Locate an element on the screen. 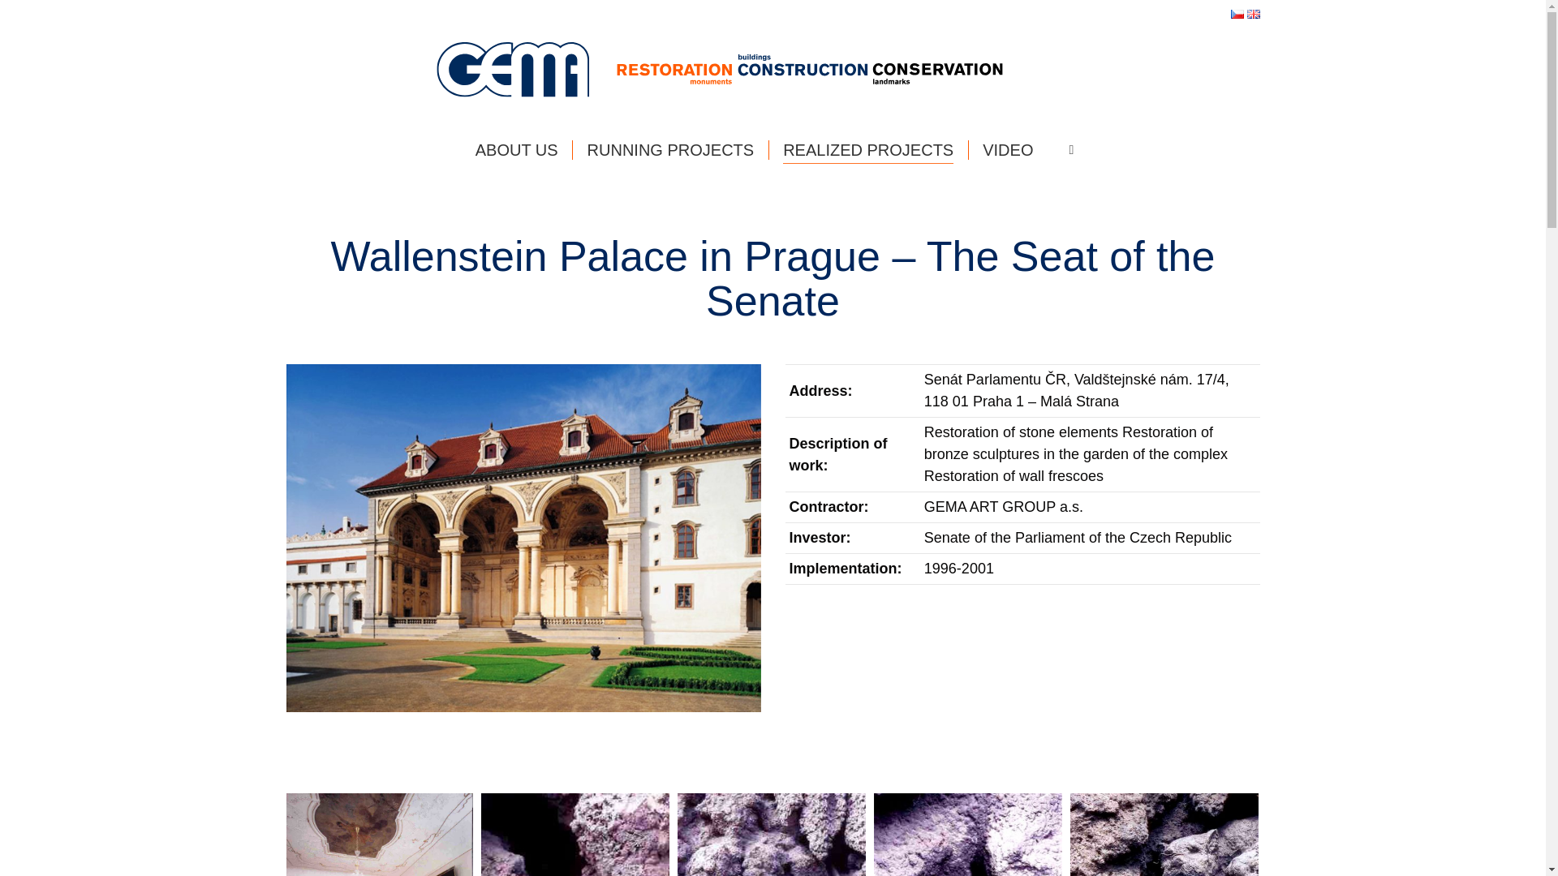 Image resolution: width=1558 pixels, height=876 pixels. REALIZED PROJECTS is located at coordinates (868, 149).